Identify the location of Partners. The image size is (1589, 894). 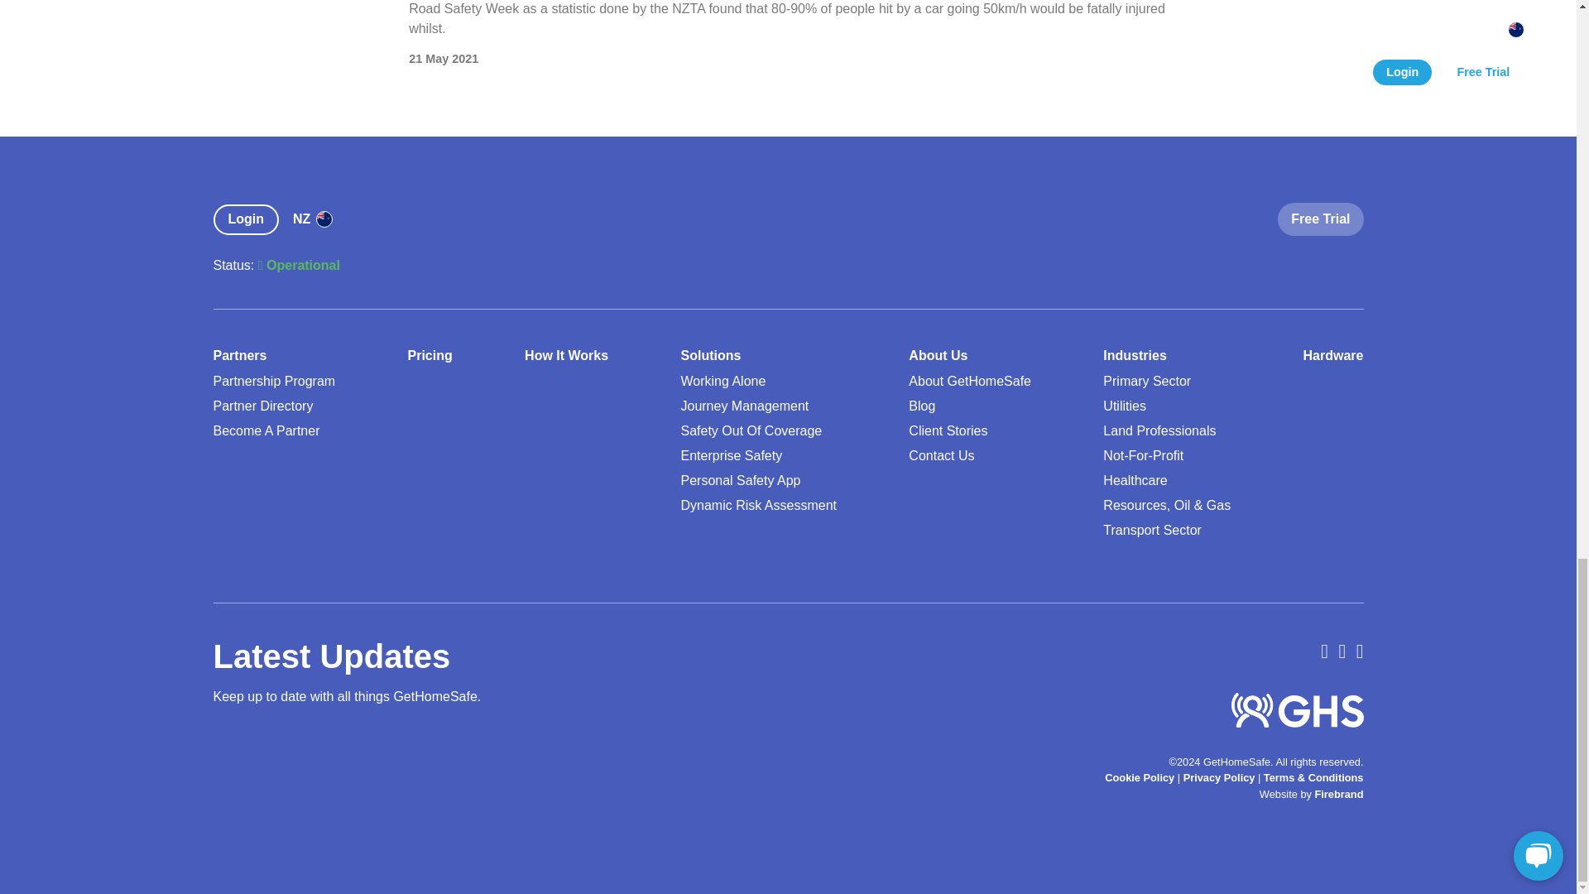
(240, 356).